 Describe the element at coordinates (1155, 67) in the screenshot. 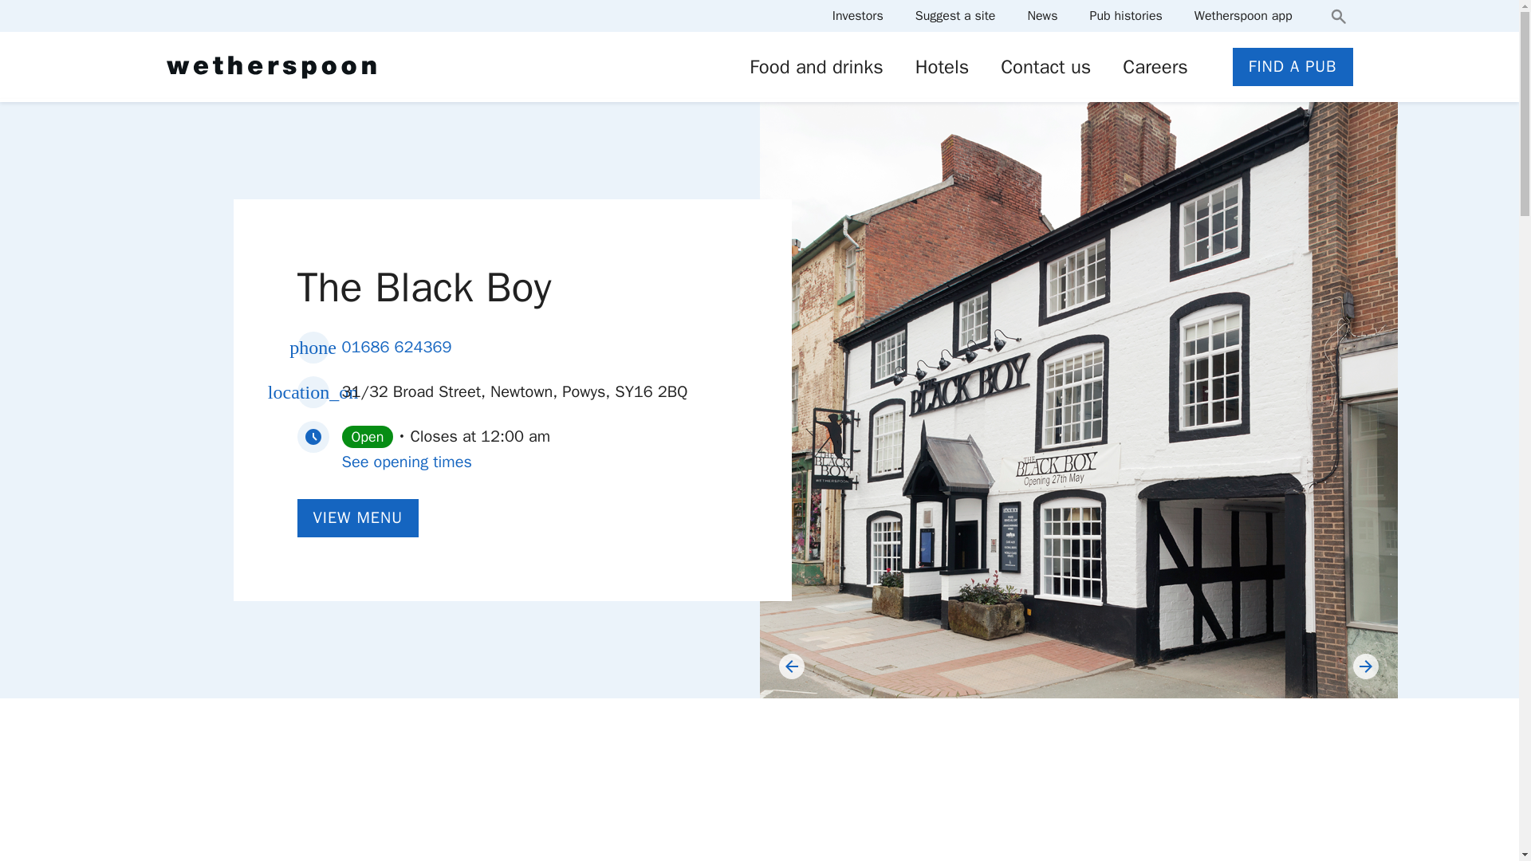

I see `Careers` at that location.